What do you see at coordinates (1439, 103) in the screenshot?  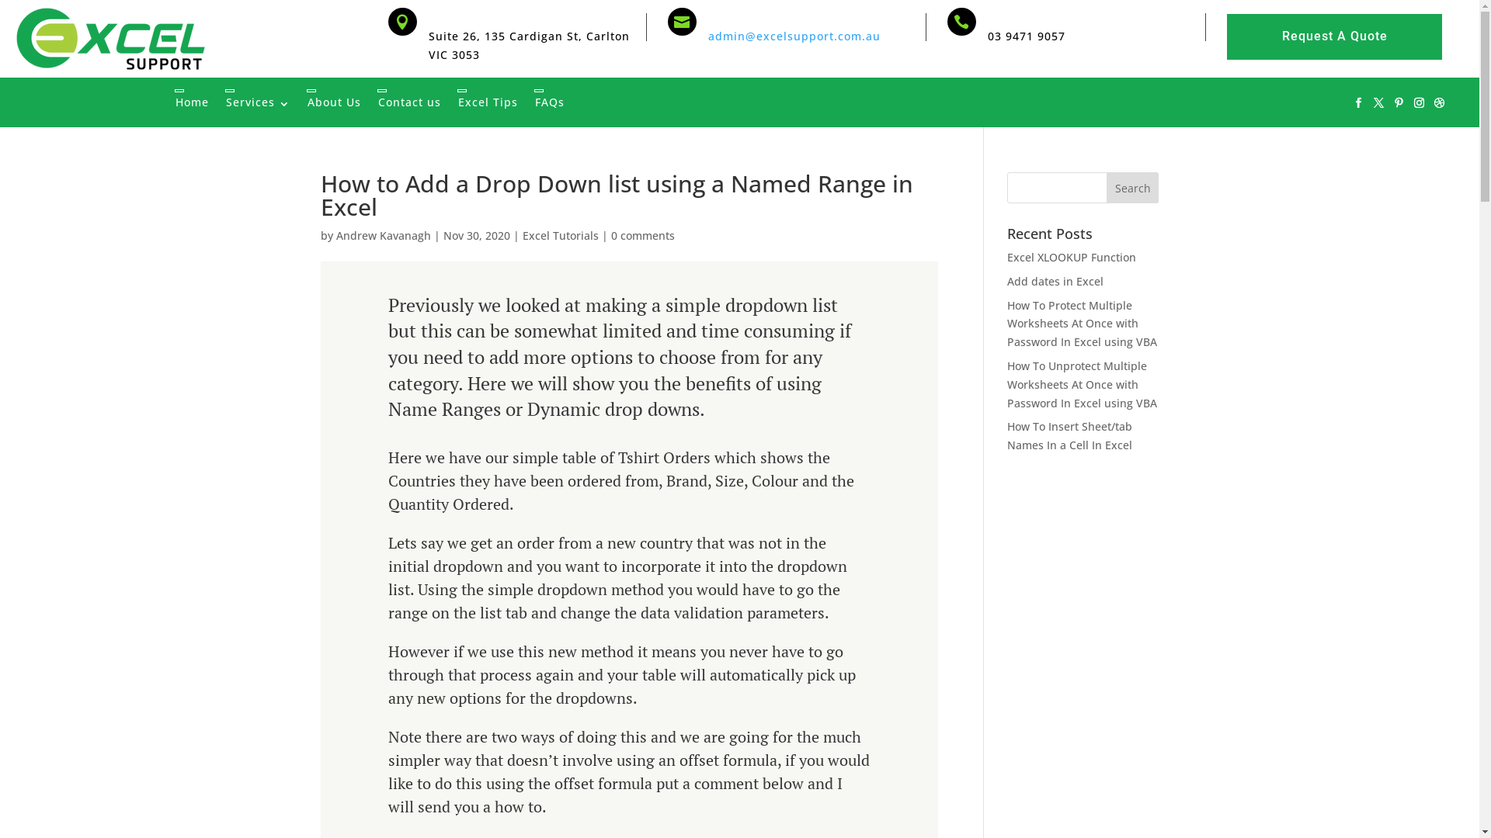 I see `Follow on dribbble` at bounding box center [1439, 103].